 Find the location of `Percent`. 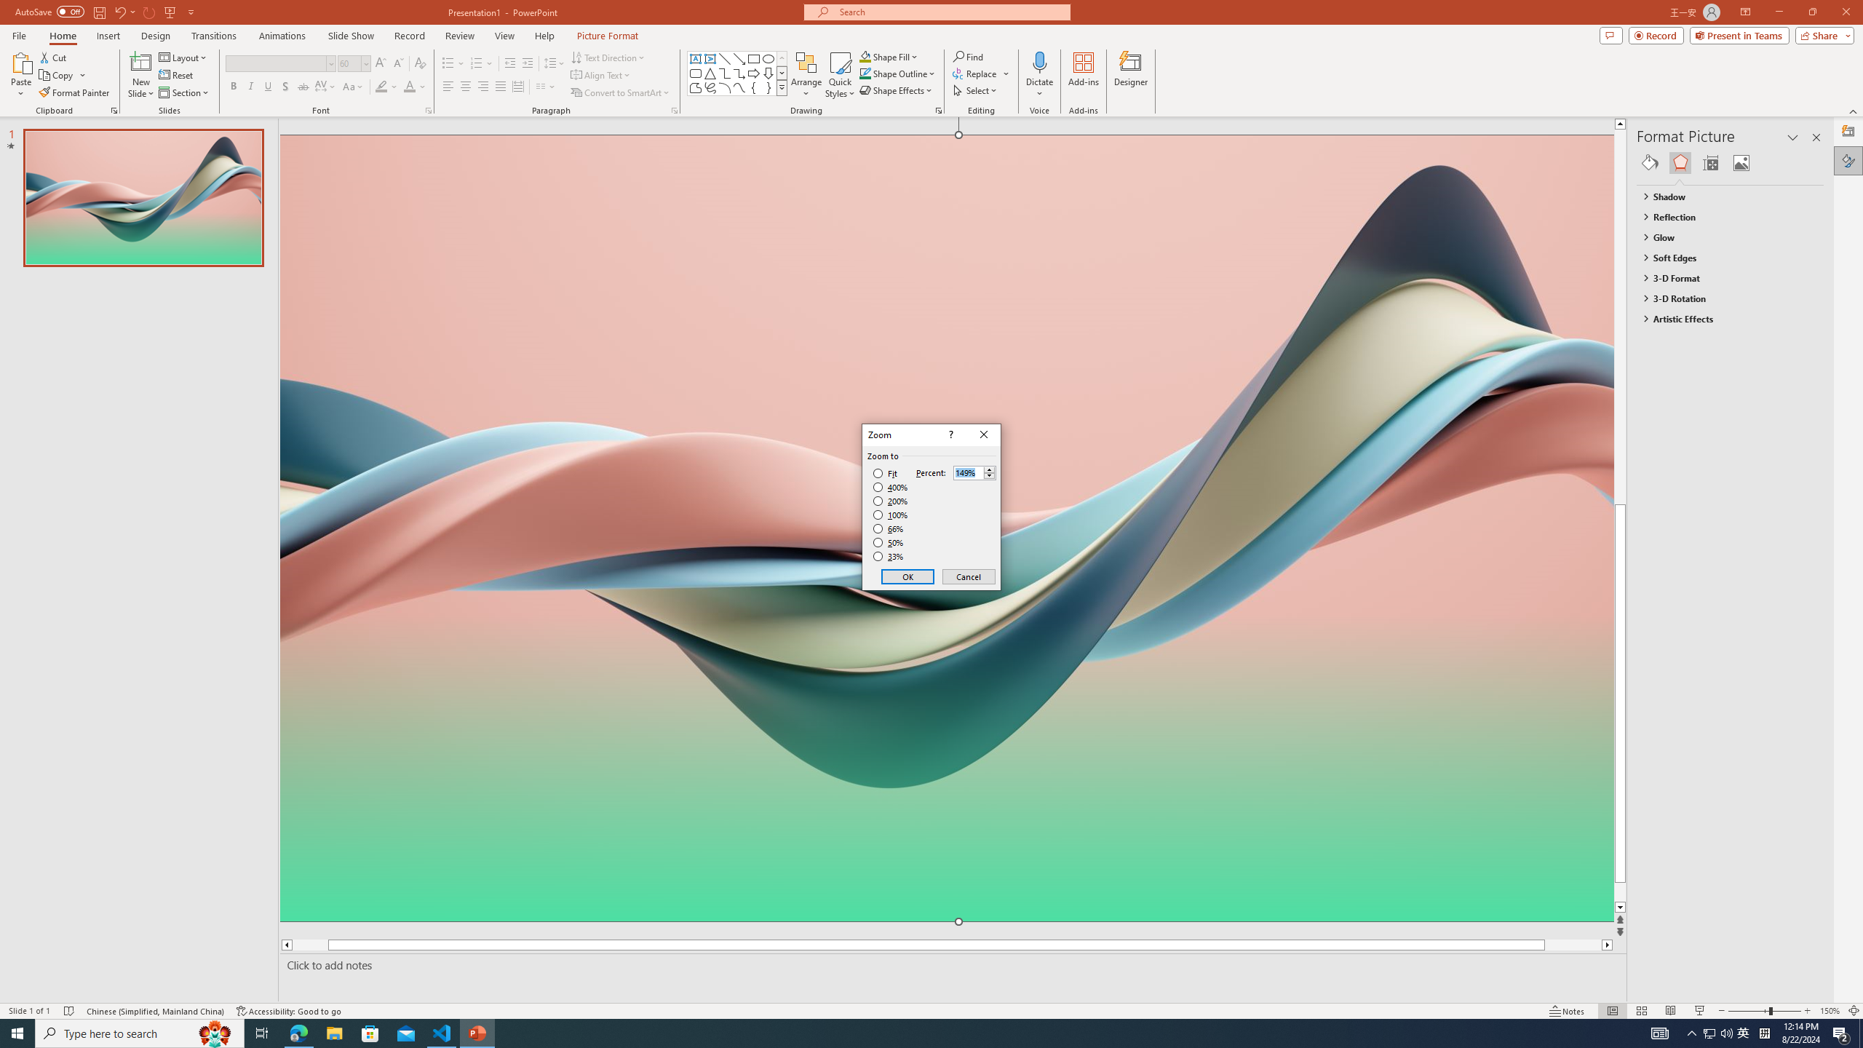

Percent is located at coordinates (1648, 907).